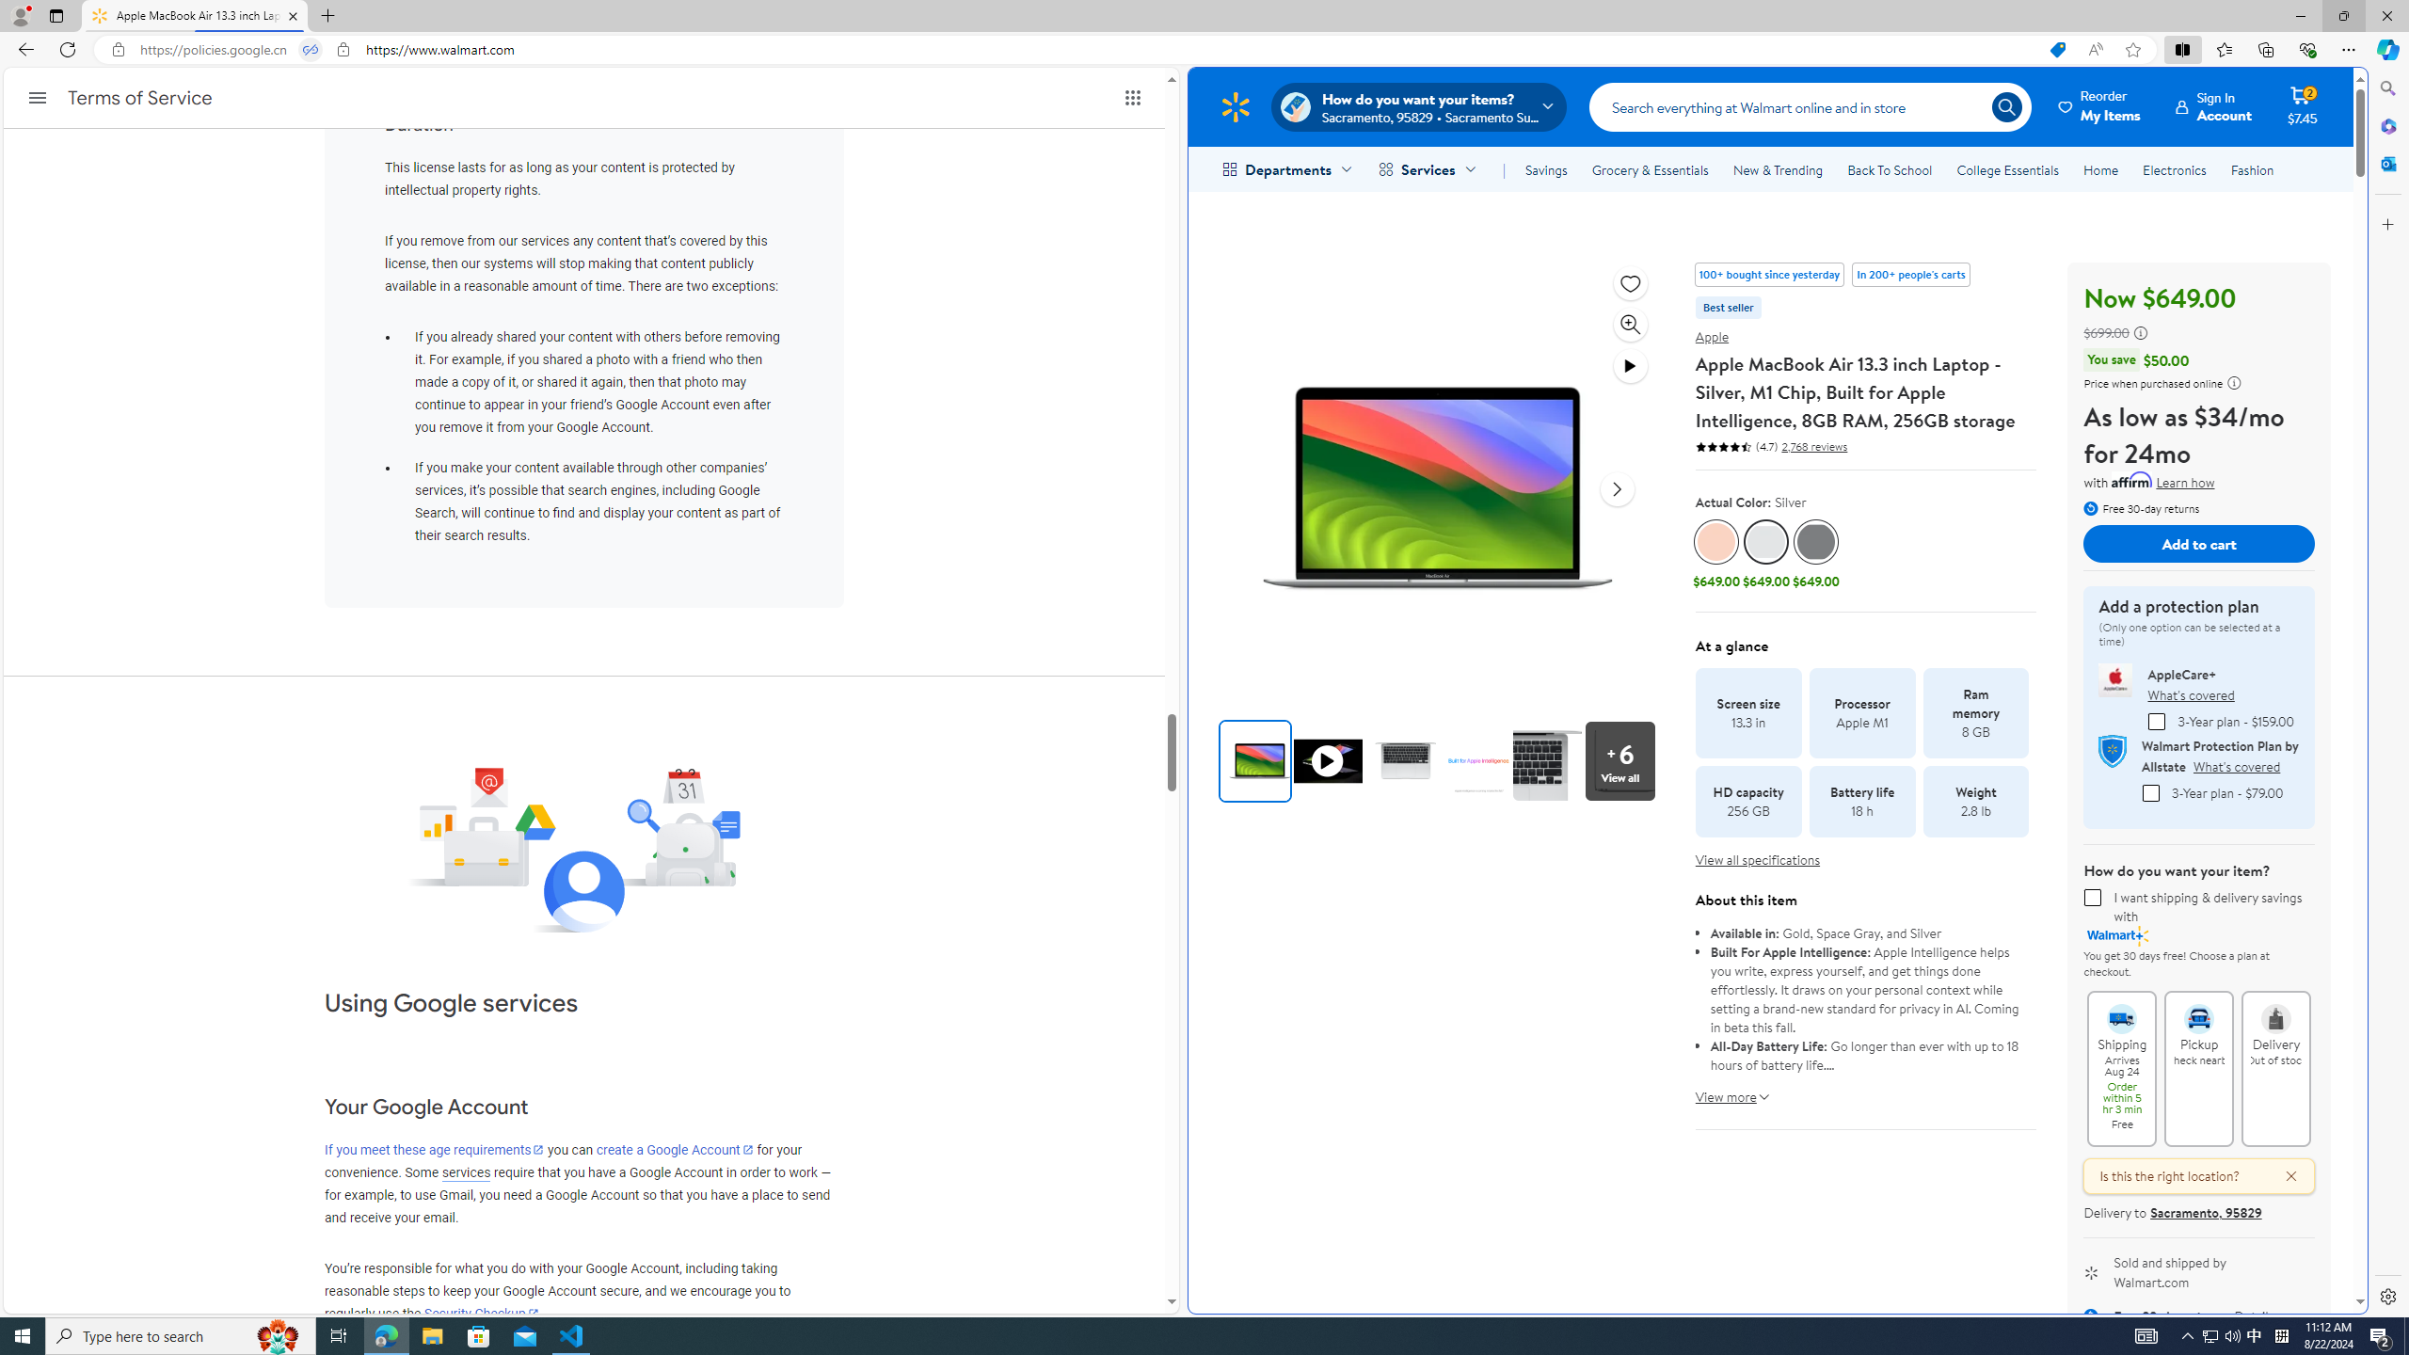 The height and width of the screenshot is (1355, 2409). Describe the element at coordinates (1779, 169) in the screenshot. I see `New & Trending` at that location.